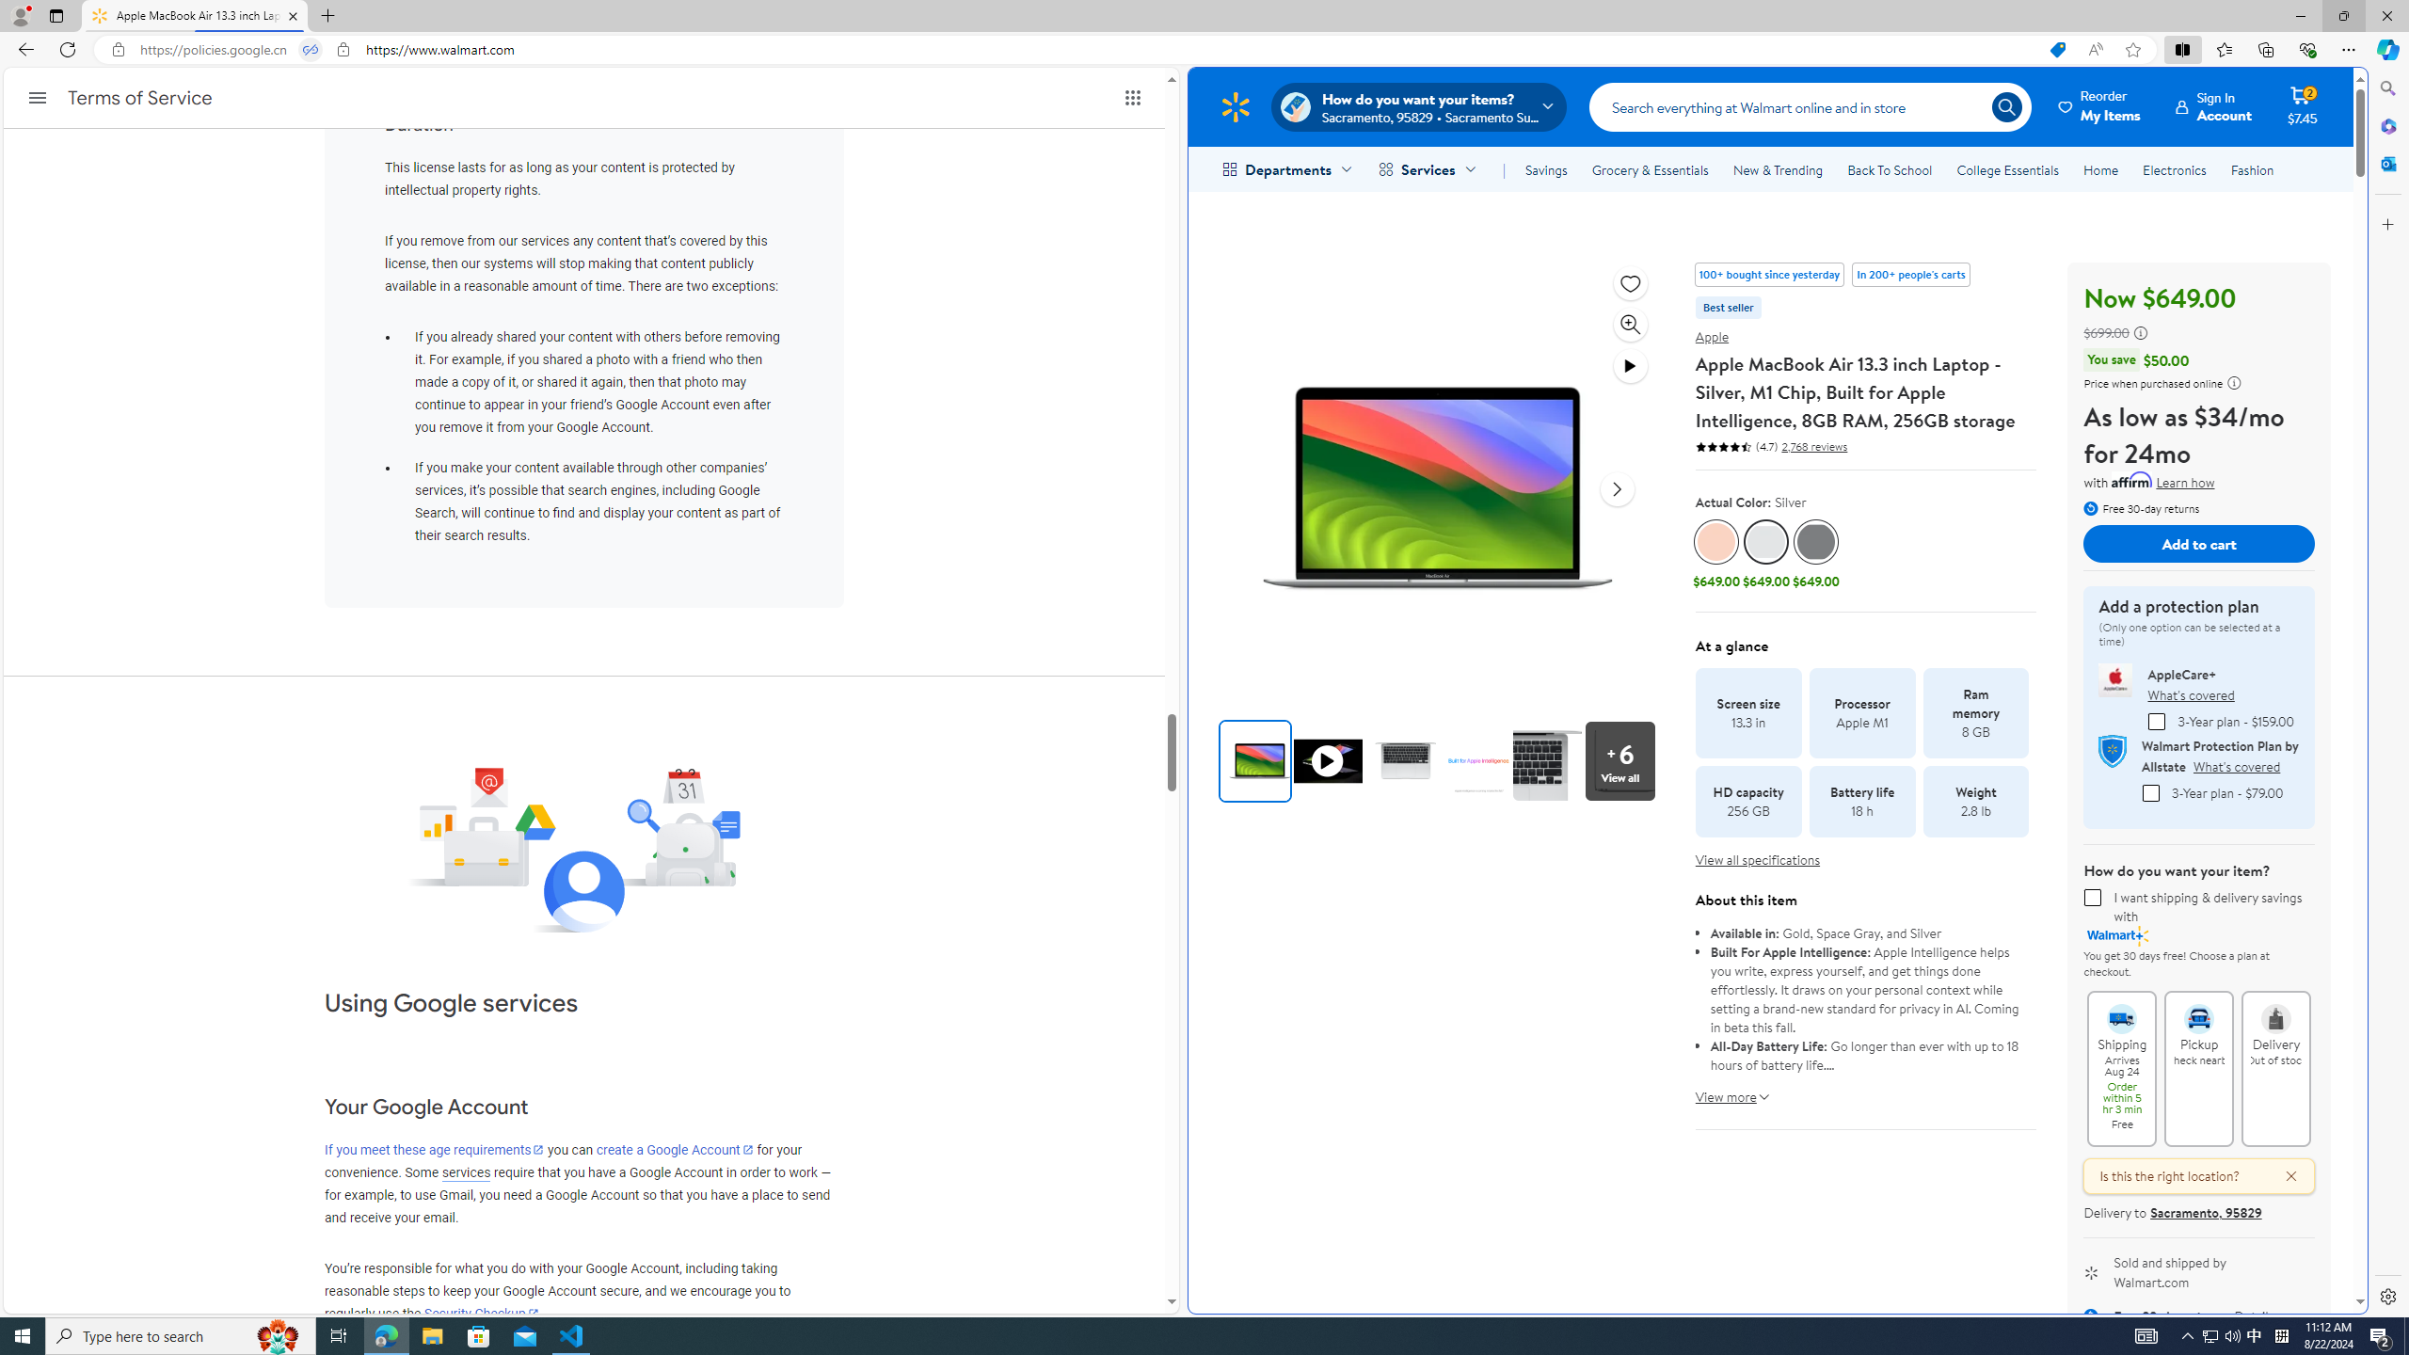 The height and width of the screenshot is (1355, 2409). Describe the element at coordinates (1779, 169) in the screenshot. I see `New & Trending` at that location.